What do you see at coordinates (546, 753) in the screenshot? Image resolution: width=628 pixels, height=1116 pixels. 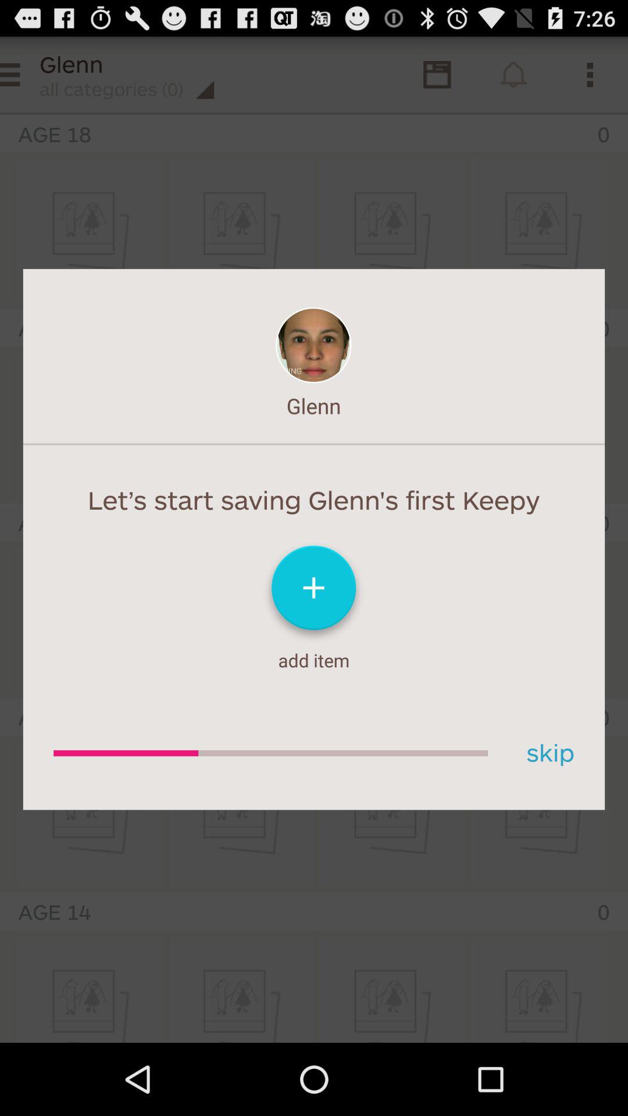 I see `open item at the bottom right corner` at bounding box center [546, 753].